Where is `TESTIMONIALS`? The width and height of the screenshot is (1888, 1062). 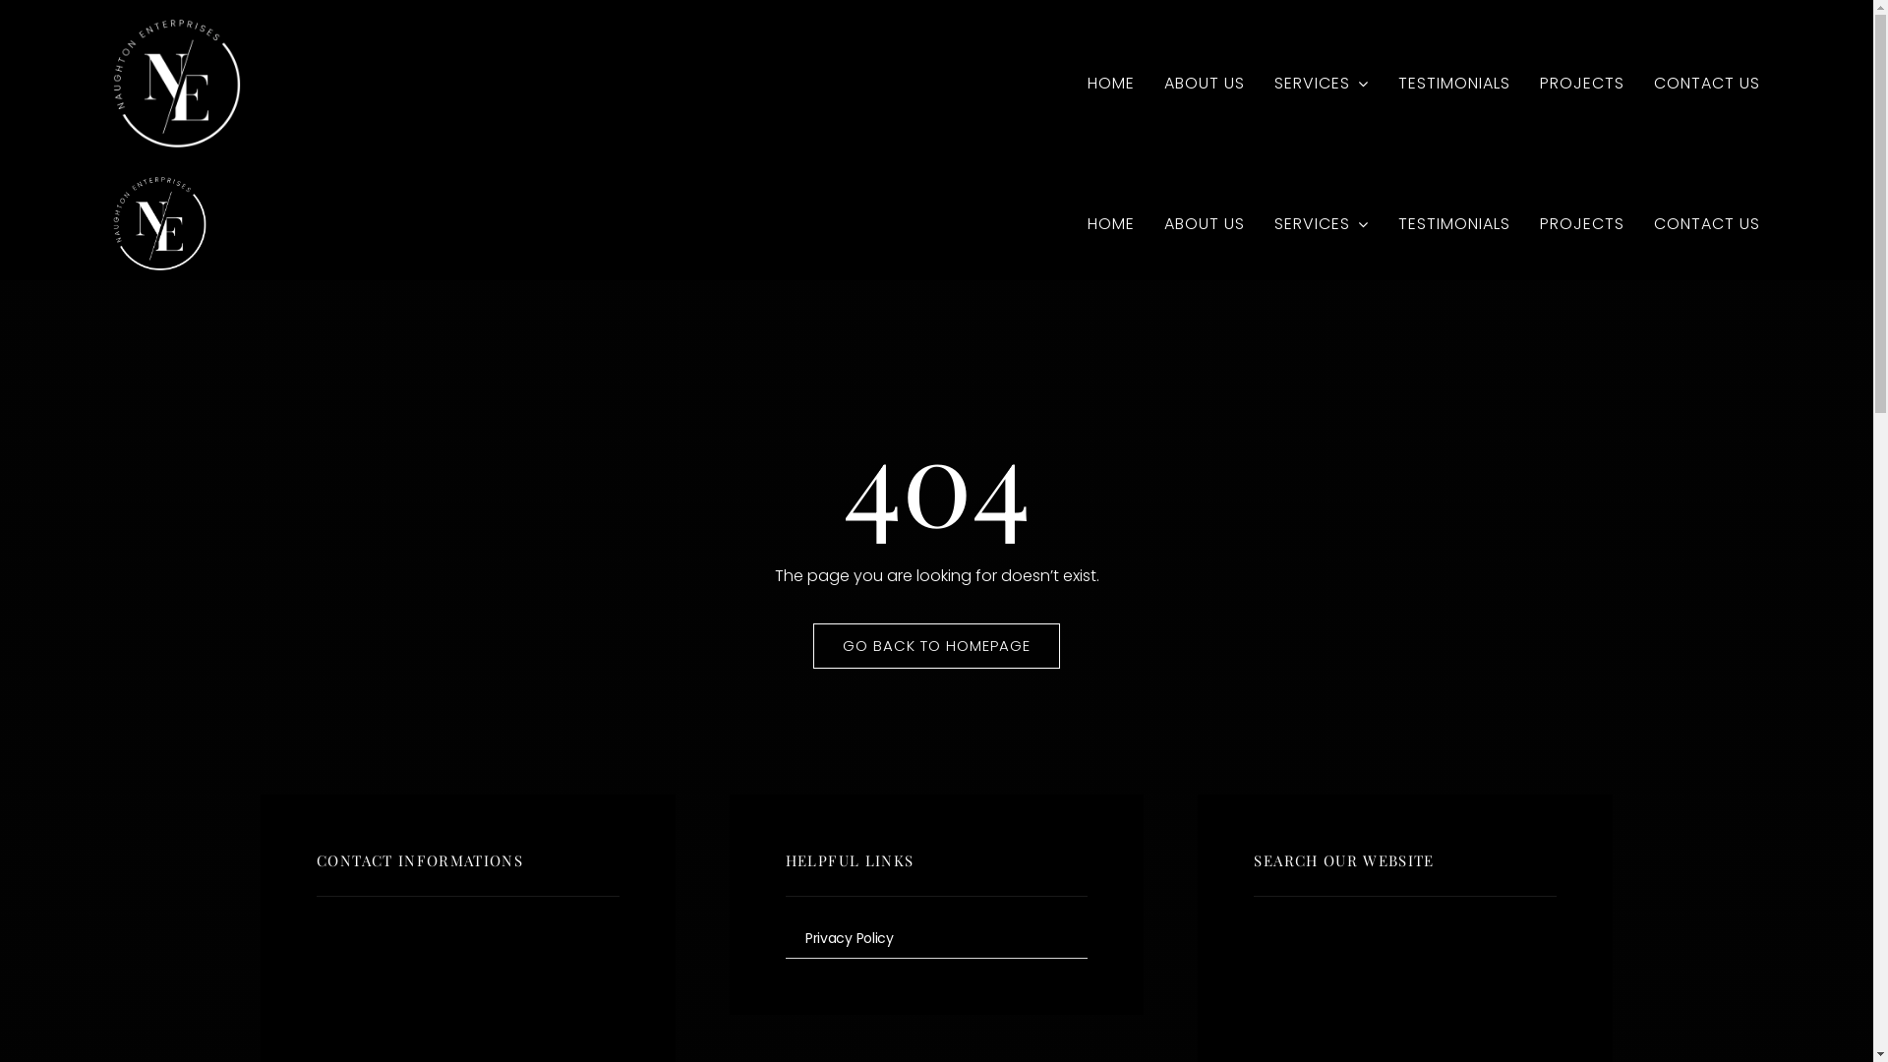 TESTIMONIALS is located at coordinates (1454, 224).